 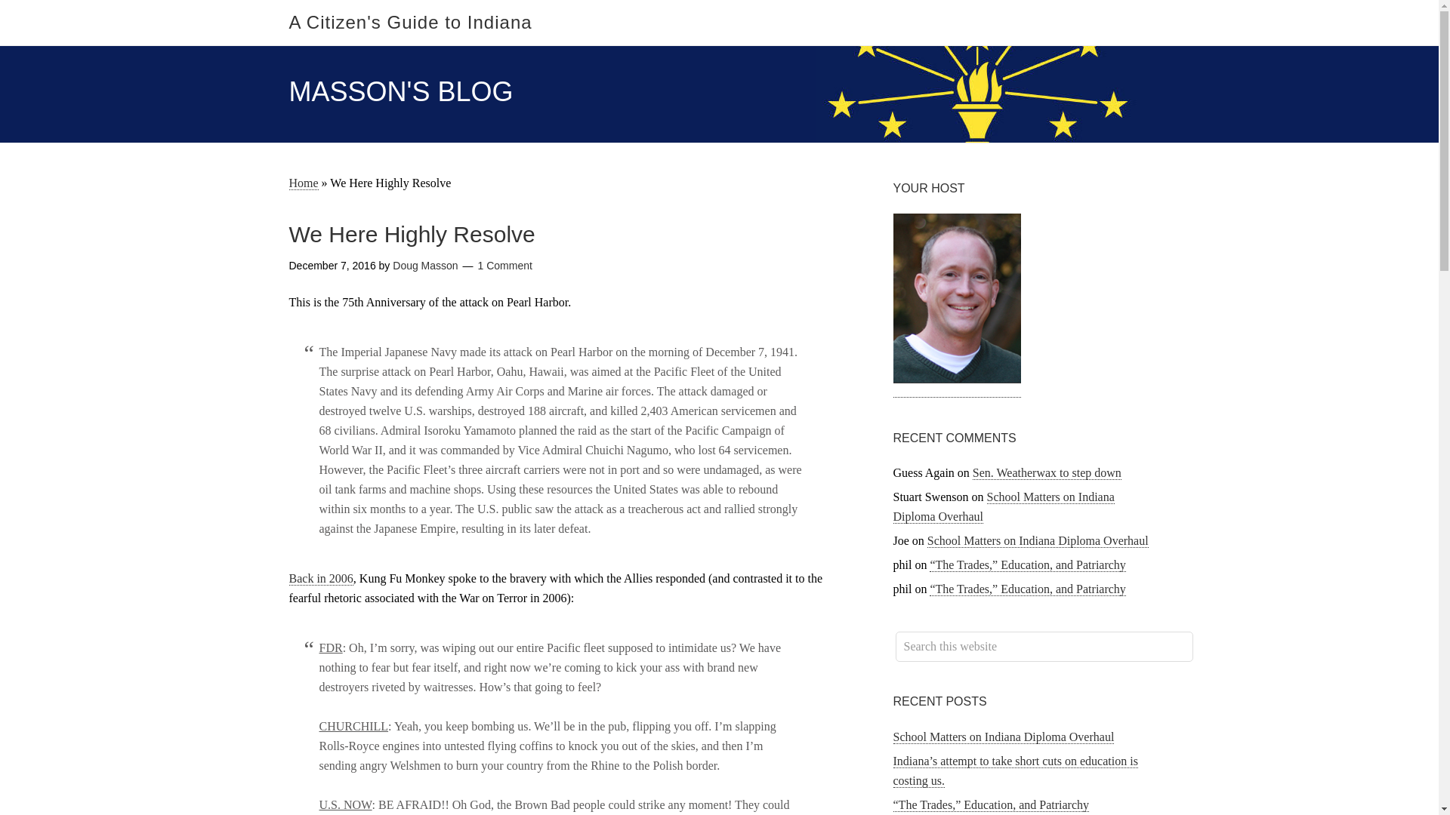 I want to click on School Matters on Indiana Diploma Overhaul, so click(x=1038, y=540).